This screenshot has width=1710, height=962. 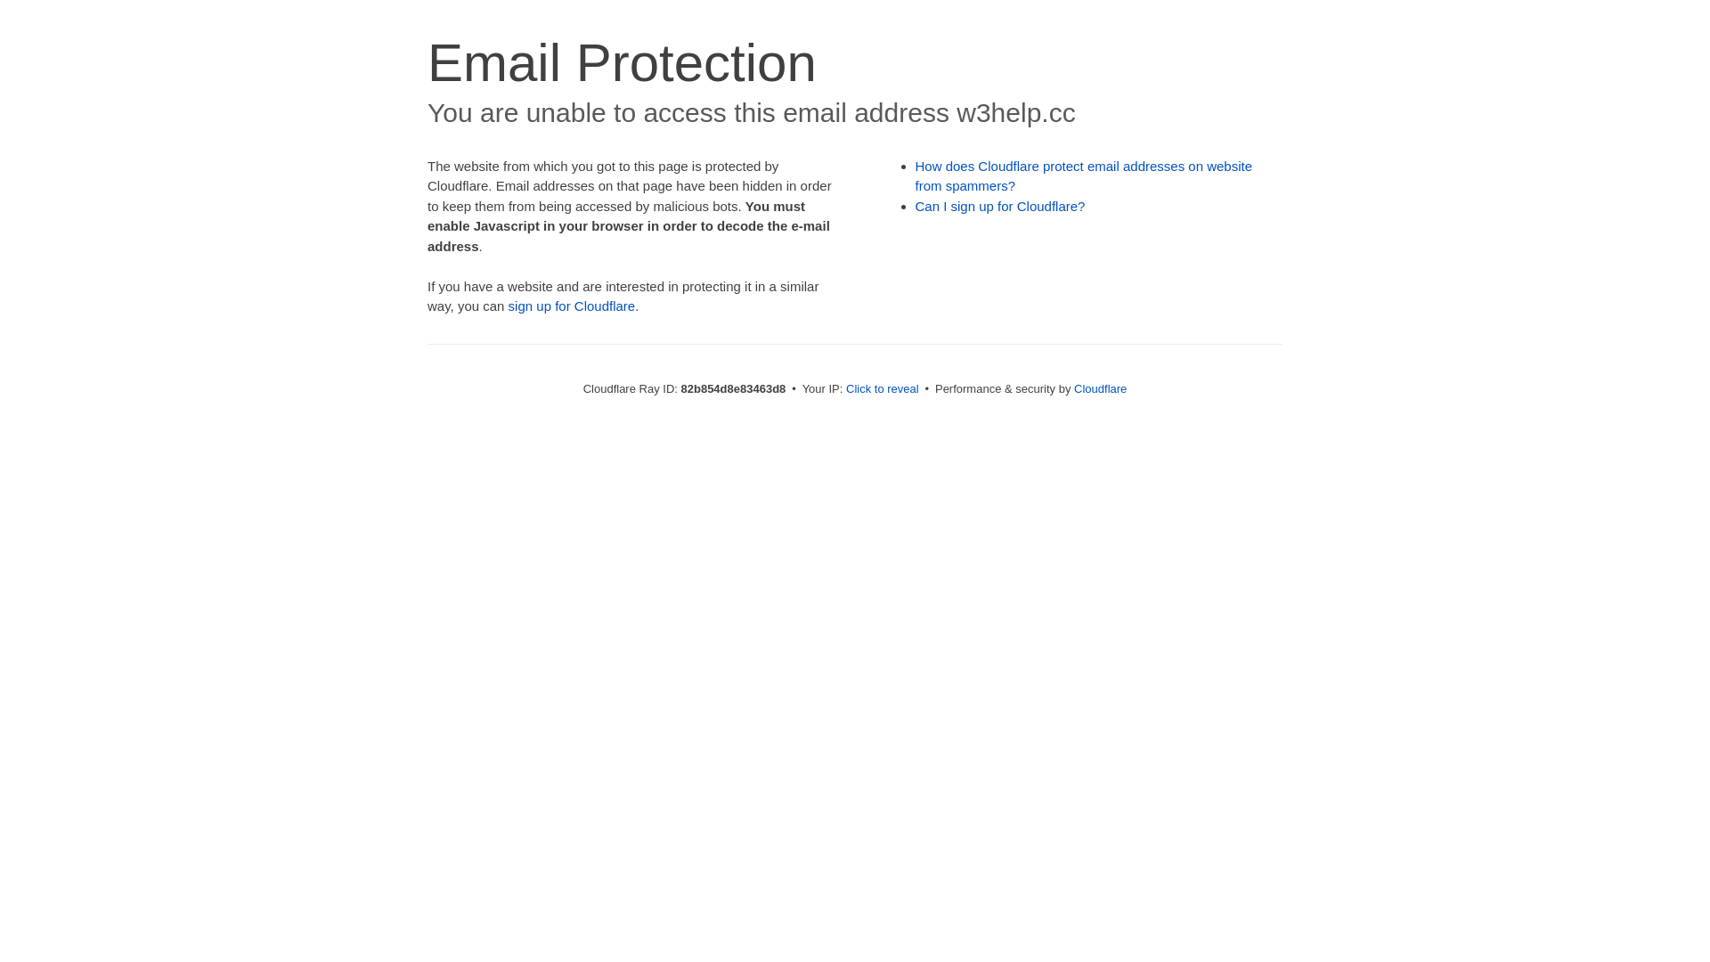 I want to click on Can I sign up for Cloudflare?, so click(x=1001, y=207).